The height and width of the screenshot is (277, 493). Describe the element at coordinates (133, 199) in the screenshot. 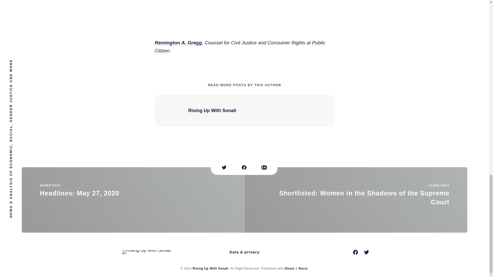

I see `Nurui` at that location.